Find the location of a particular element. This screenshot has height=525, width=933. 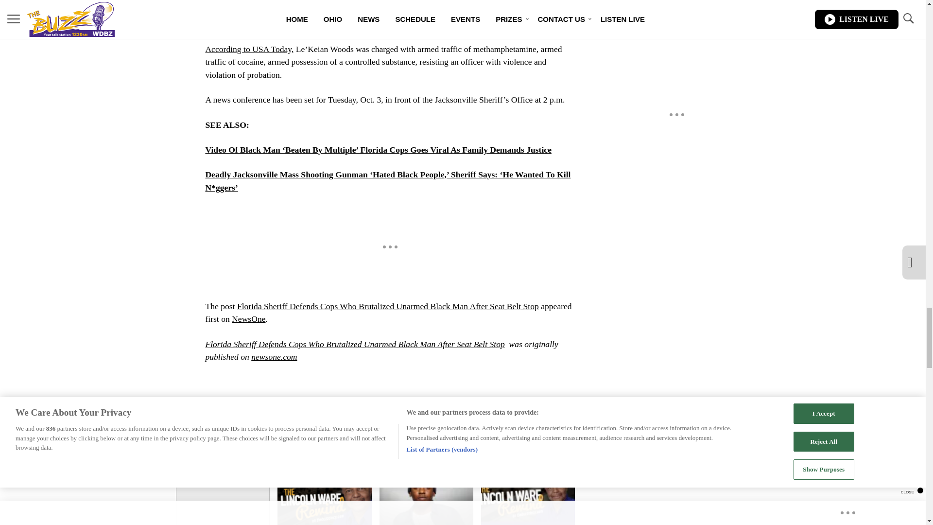

According to USA Today, is located at coordinates (249, 49).